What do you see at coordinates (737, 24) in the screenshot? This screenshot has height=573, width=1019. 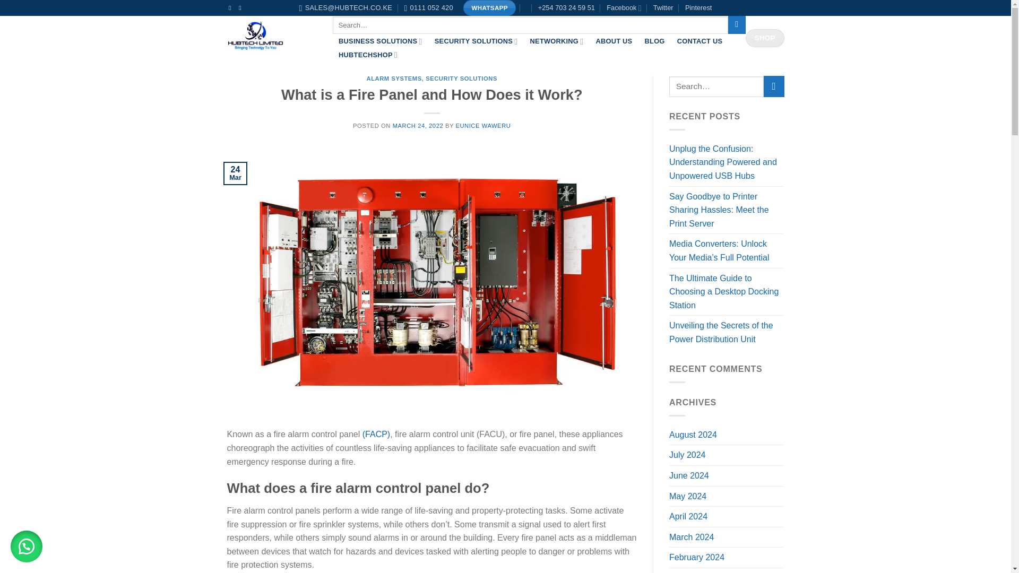 I see `Search` at bounding box center [737, 24].